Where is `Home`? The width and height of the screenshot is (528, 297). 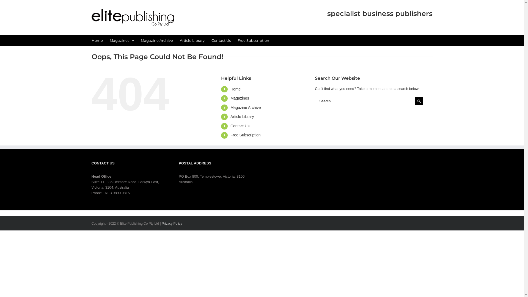 Home is located at coordinates (235, 89).